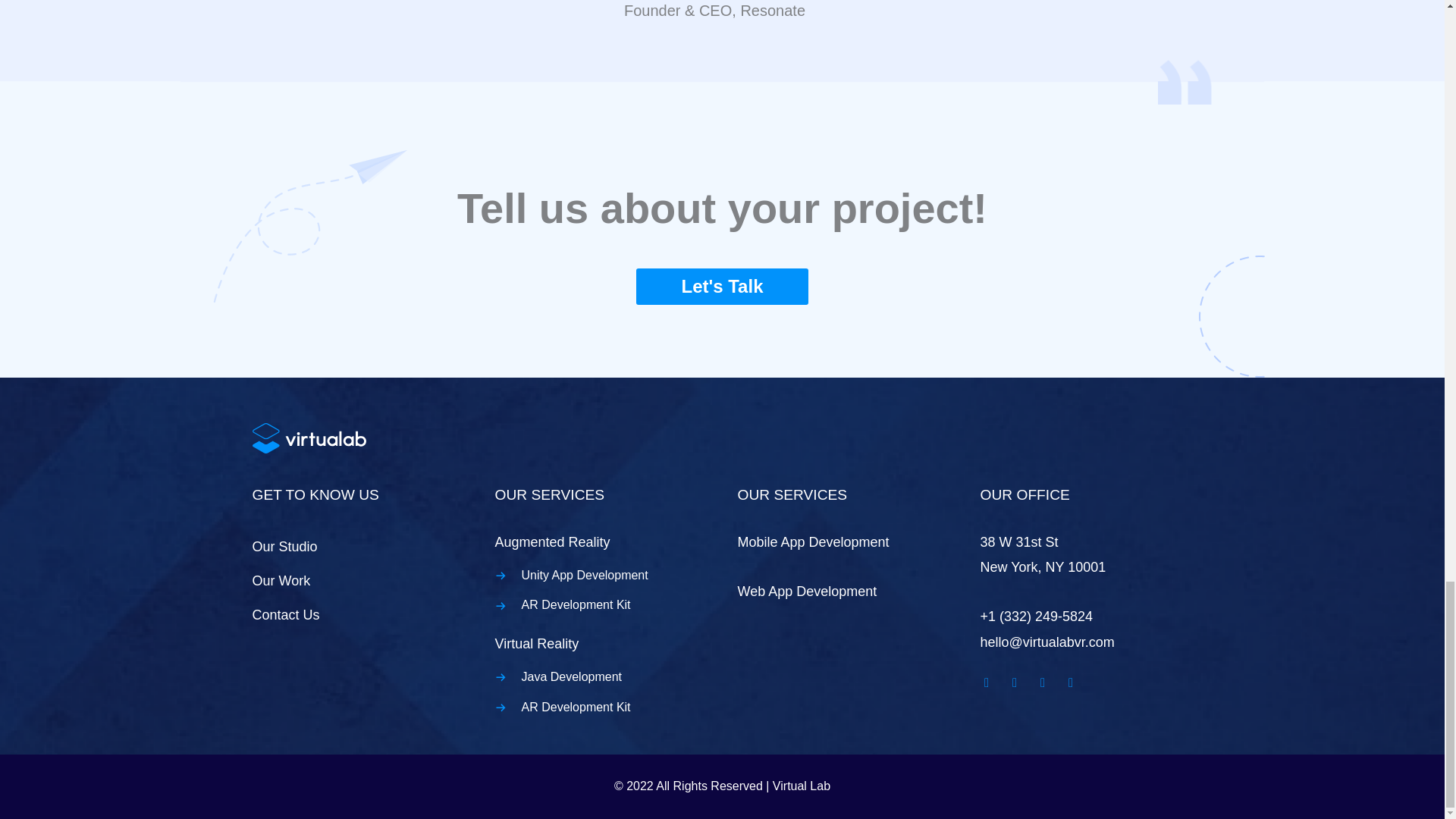 This screenshot has height=819, width=1456. What do you see at coordinates (723, 287) in the screenshot?
I see `Let's Talk` at bounding box center [723, 287].